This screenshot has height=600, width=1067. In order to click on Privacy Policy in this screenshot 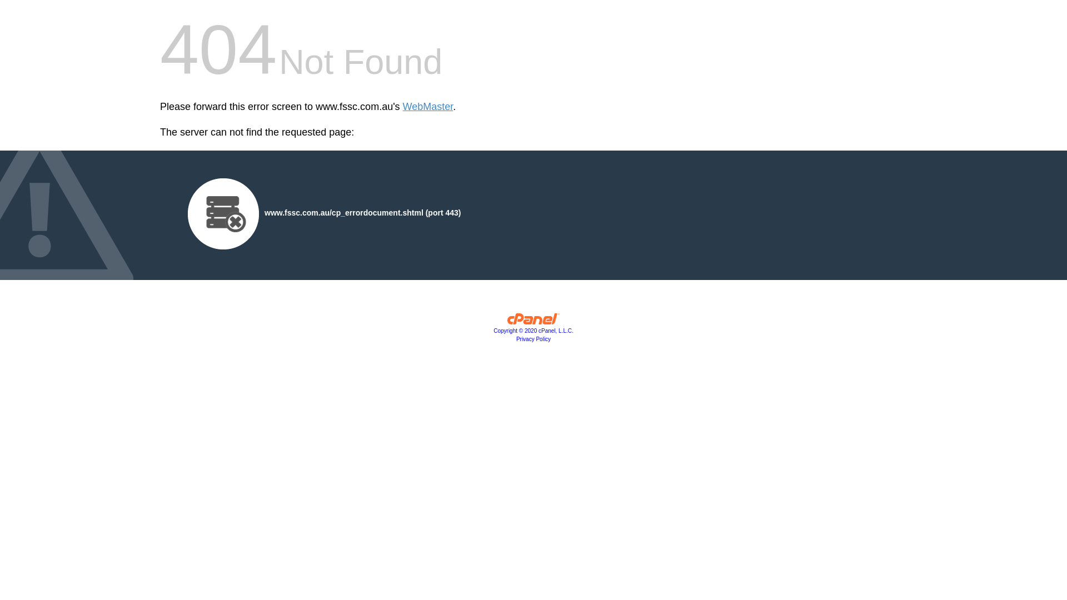, I will do `click(533, 339)`.